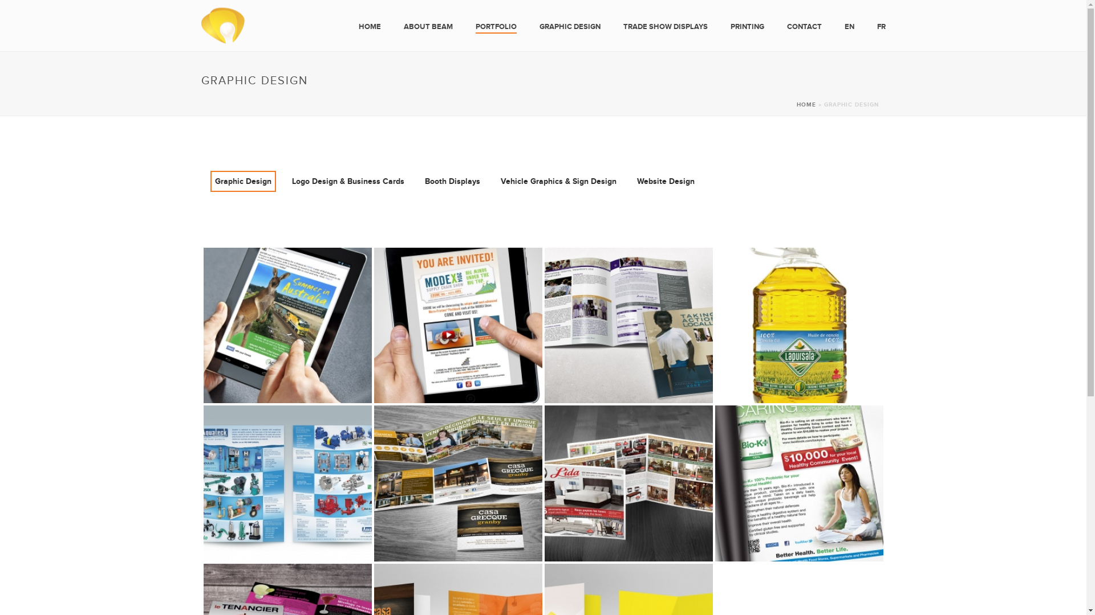 The image size is (1095, 615). Describe the element at coordinates (628, 326) in the screenshot. I see `Design of an Annual Report` at that location.